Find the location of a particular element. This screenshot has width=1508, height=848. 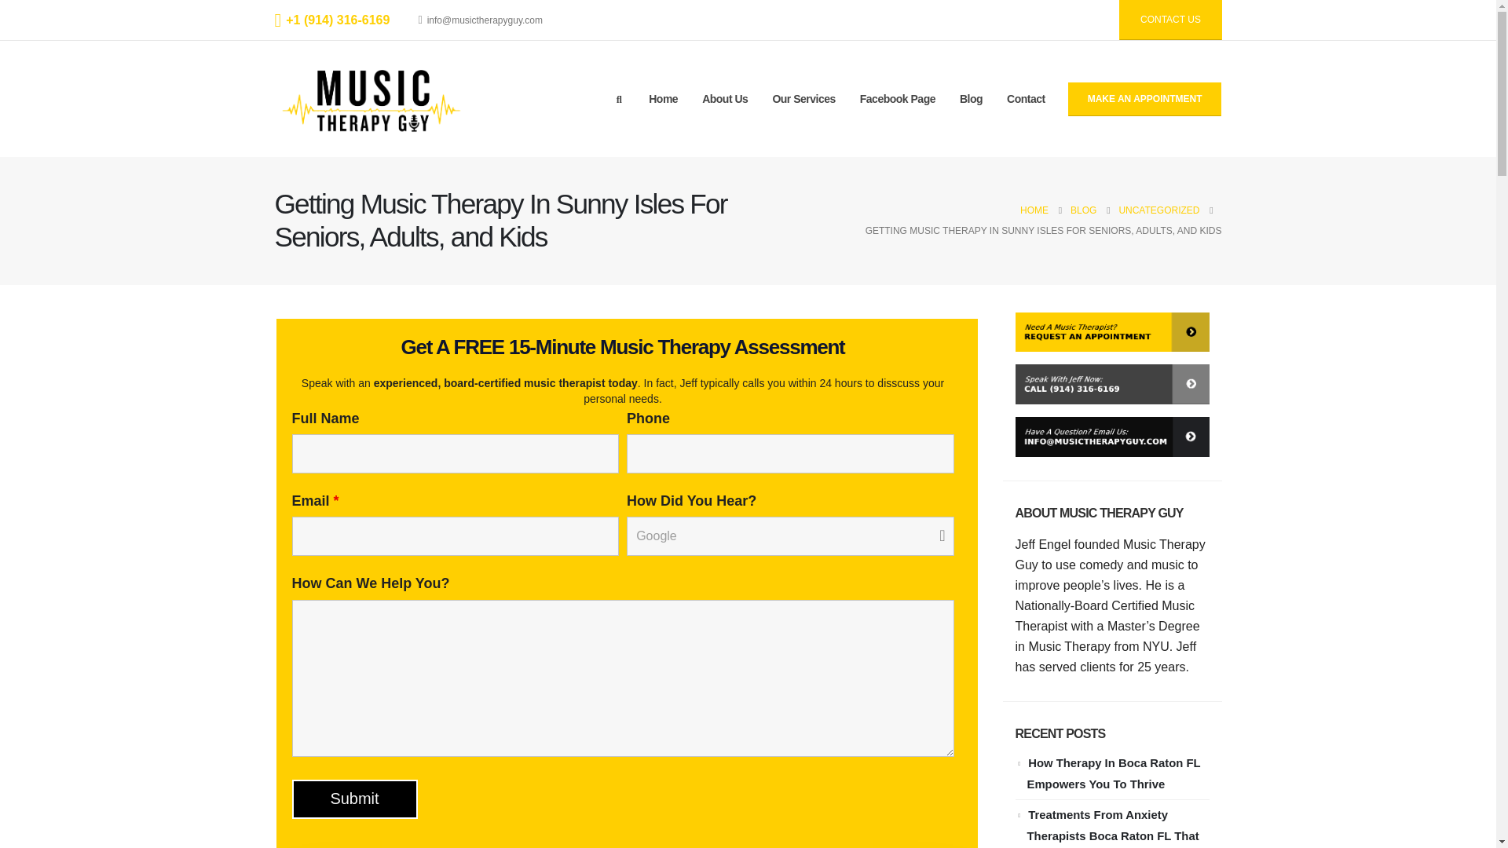

UNCATEGORIZED is located at coordinates (1158, 210).